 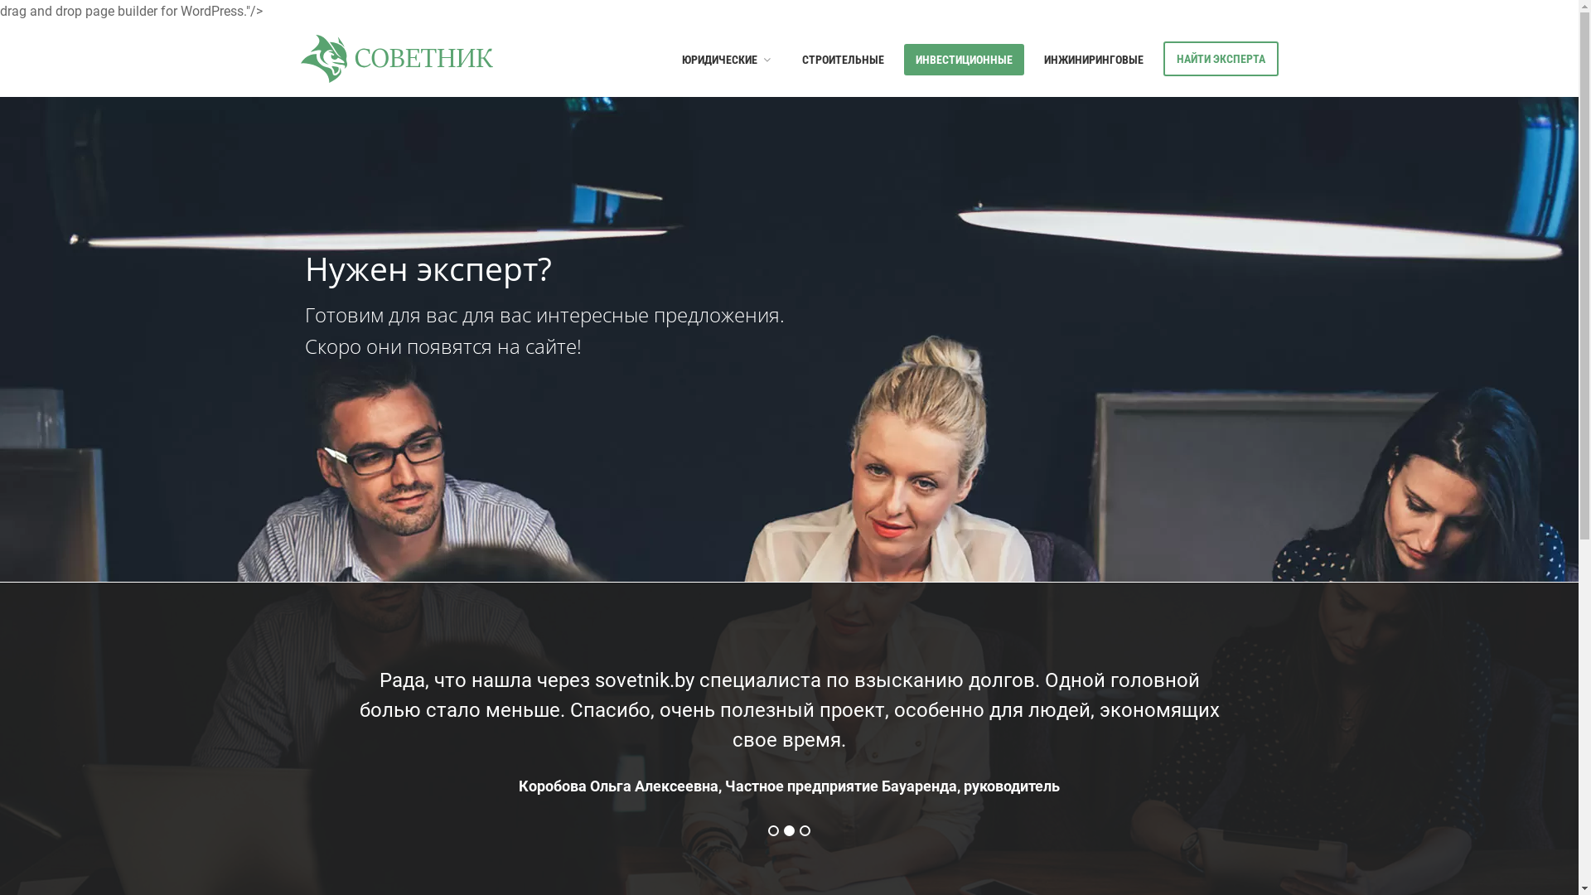 I want to click on 2, so click(x=789, y=830).